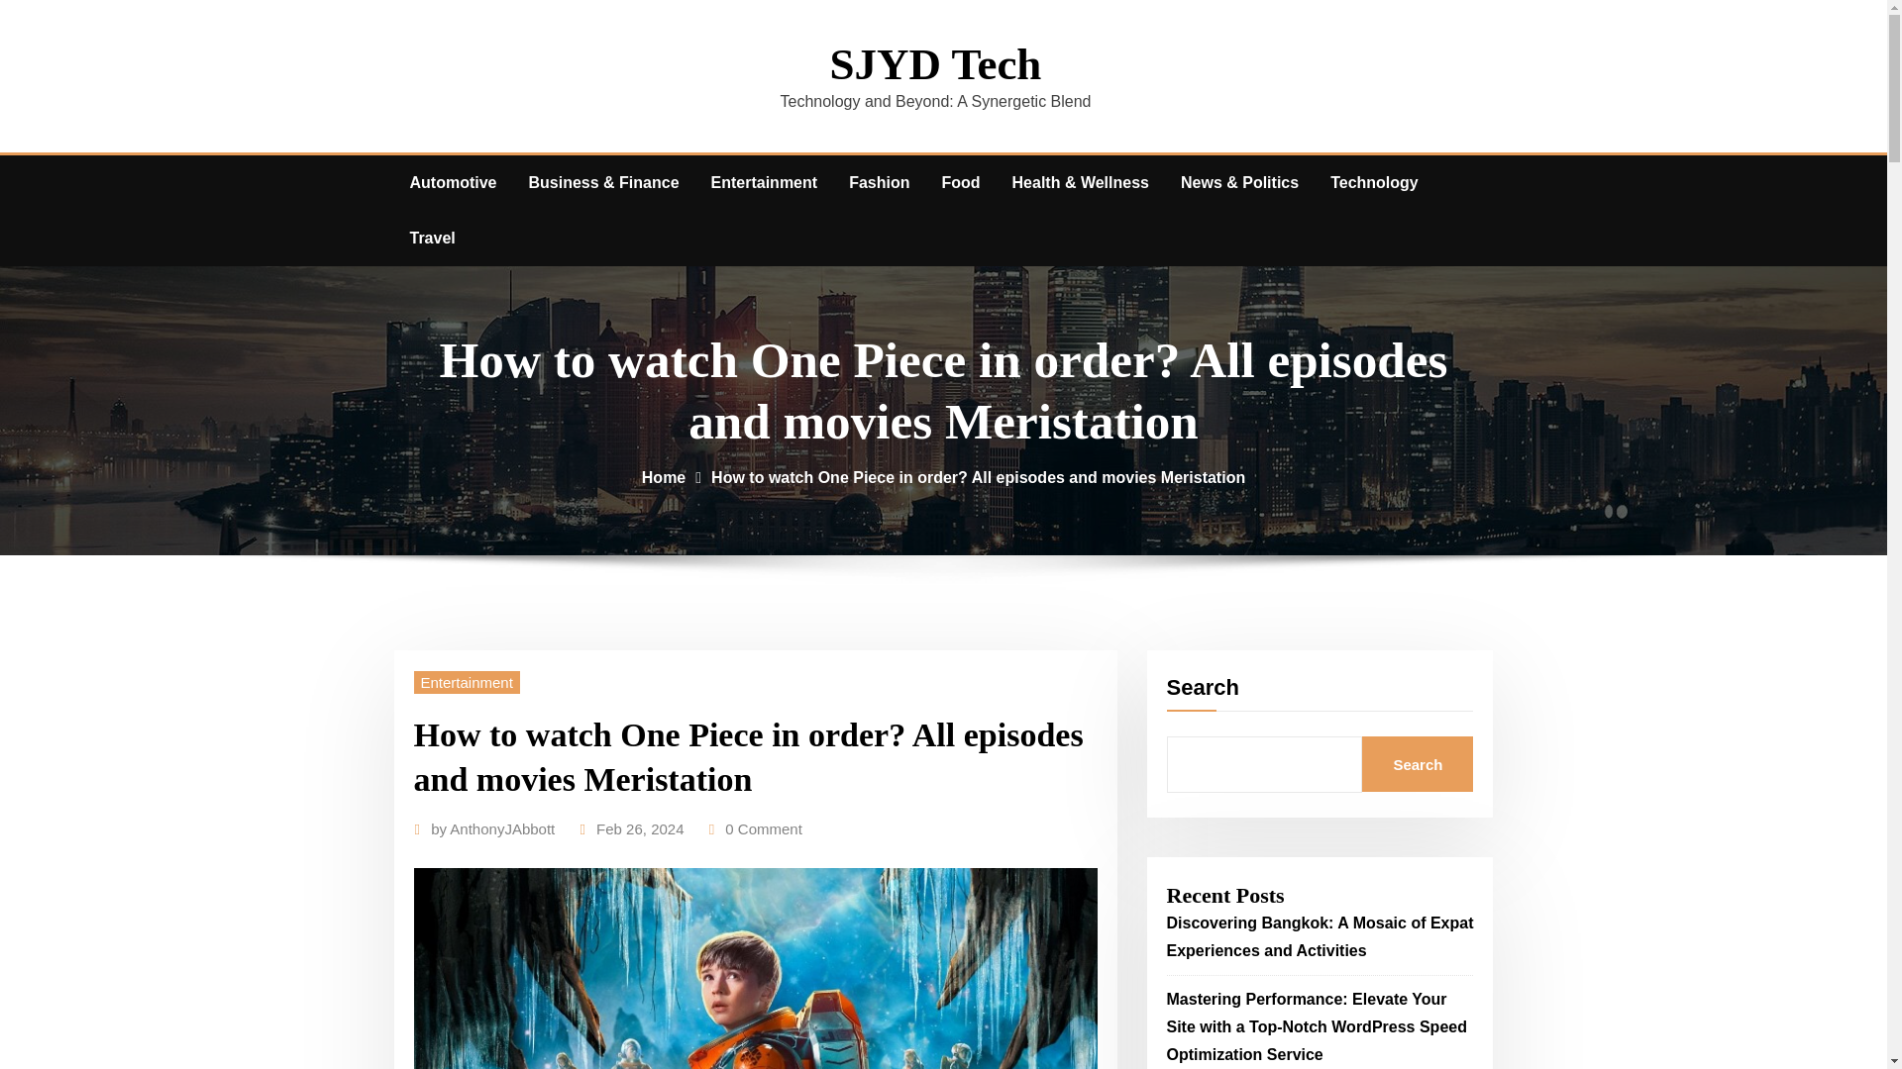 Image resolution: width=1902 pixels, height=1069 pixels. What do you see at coordinates (935, 63) in the screenshot?
I see `SJYD Tech` at bounding box center [935, 63].